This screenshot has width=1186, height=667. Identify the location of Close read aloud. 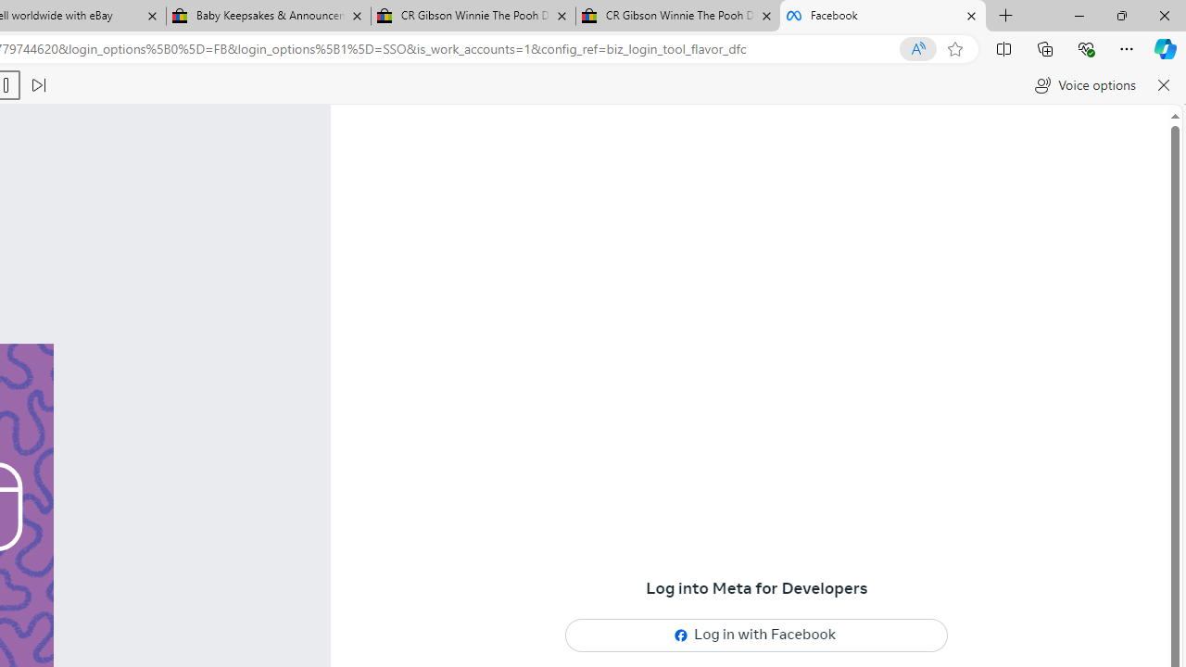
(1164, 85).